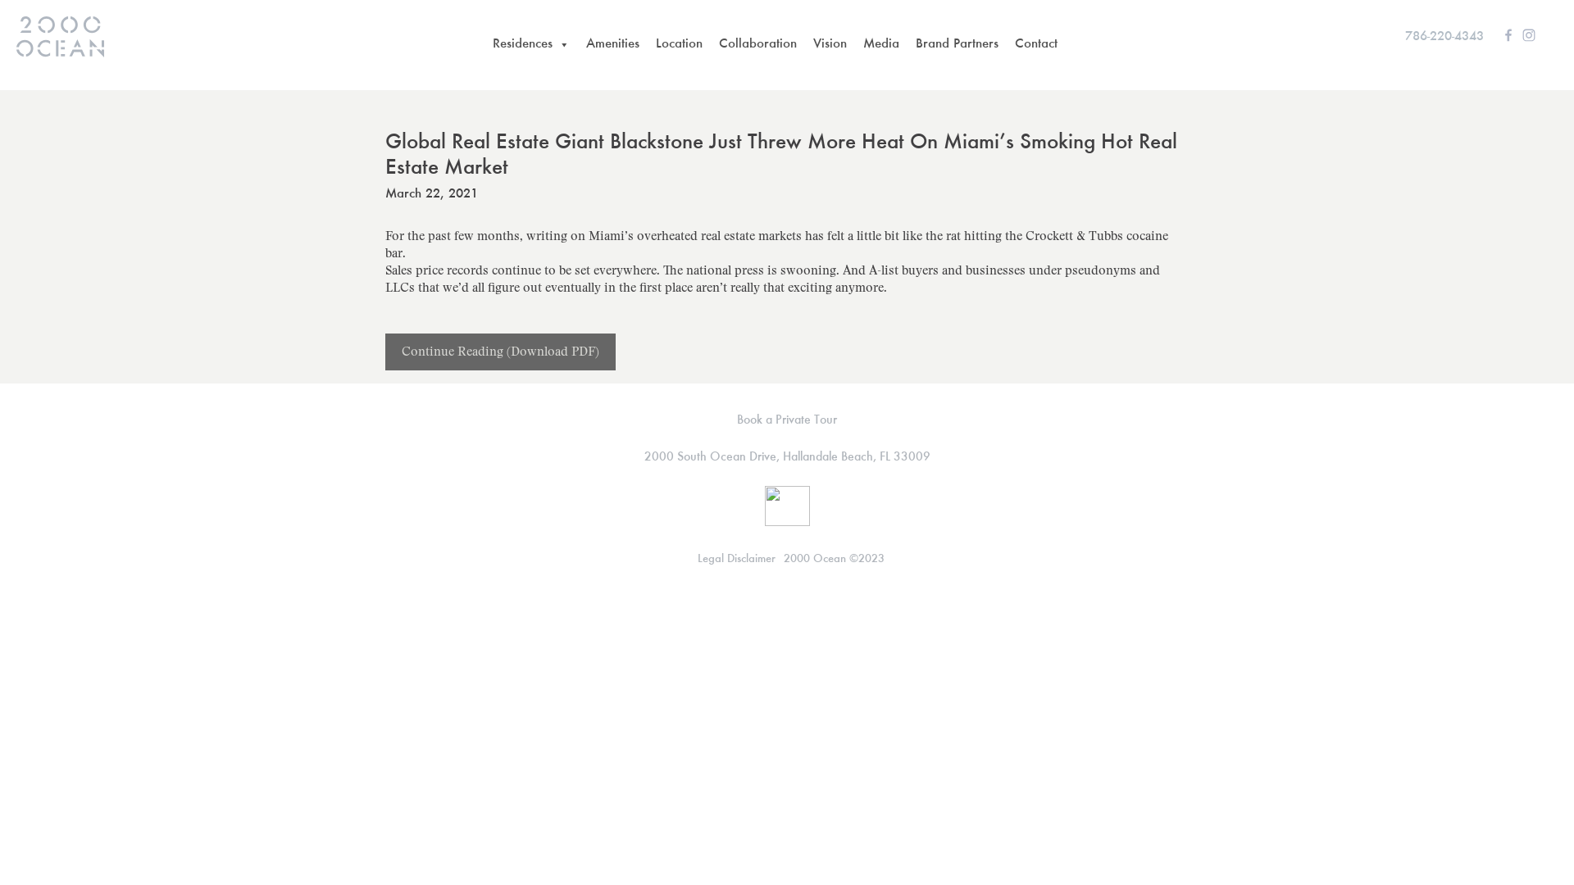 The height and width of the screenshot is (885, 1574). Describe the element at coordinates (500, 352) in the screenshot. I see `Continue Reading (Download PDF)` at that location.